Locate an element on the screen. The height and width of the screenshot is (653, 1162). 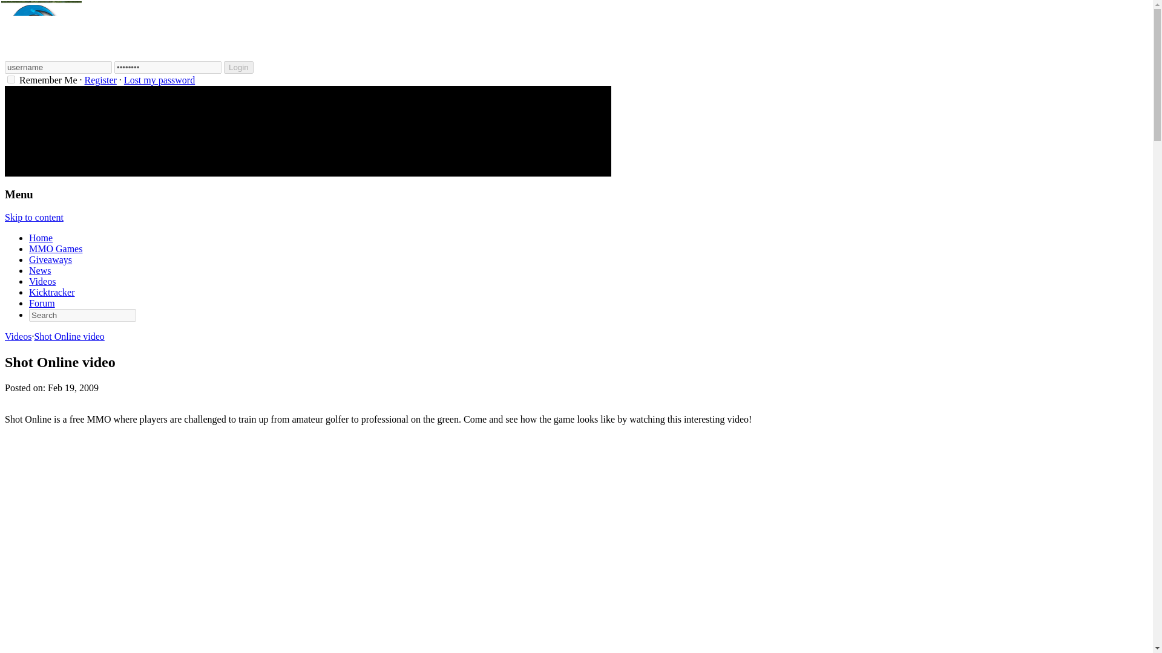
Shot Online video is located at coordinates (69, 336).